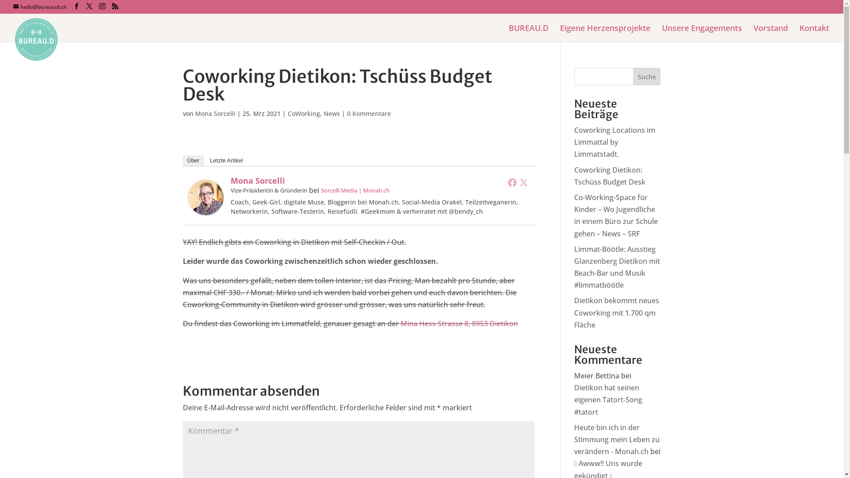  What do you see at coordinates (771, 34) in the screenshot?
I see `Vorstand` at bounding box center [771, 34].